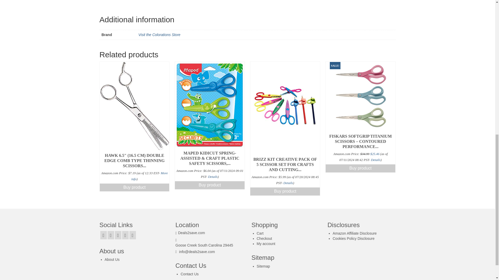 Image resolution: width=499 pixels, height=280 pixels. What do you see at coordinates (112, 259) in the screenshot?
I see `About Us` at bounding box center [112, 259].